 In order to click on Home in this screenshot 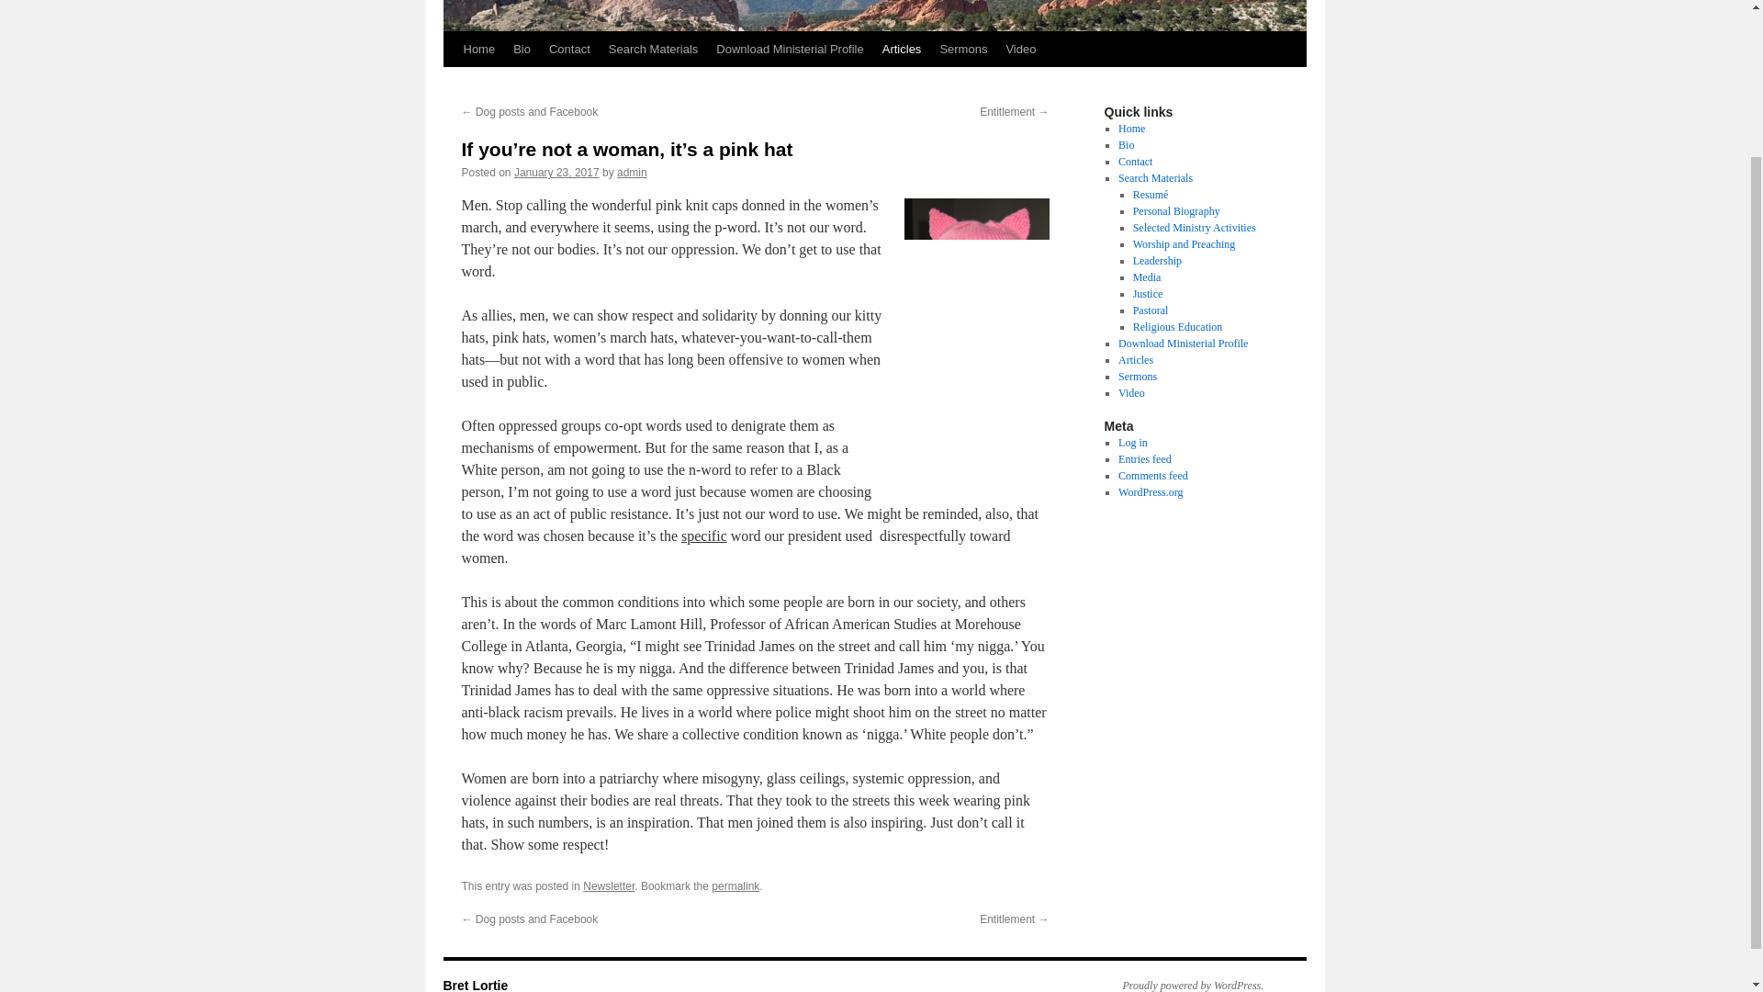, I will do `click(1131, 128)`.